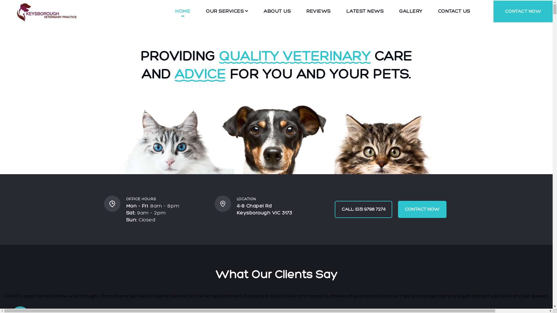 The width and height of the screenshot is (557, 313). What do you see at coordinates (454, 11) in the screenshot?
I see `CONTACT US` at bounding box center [454, 11].